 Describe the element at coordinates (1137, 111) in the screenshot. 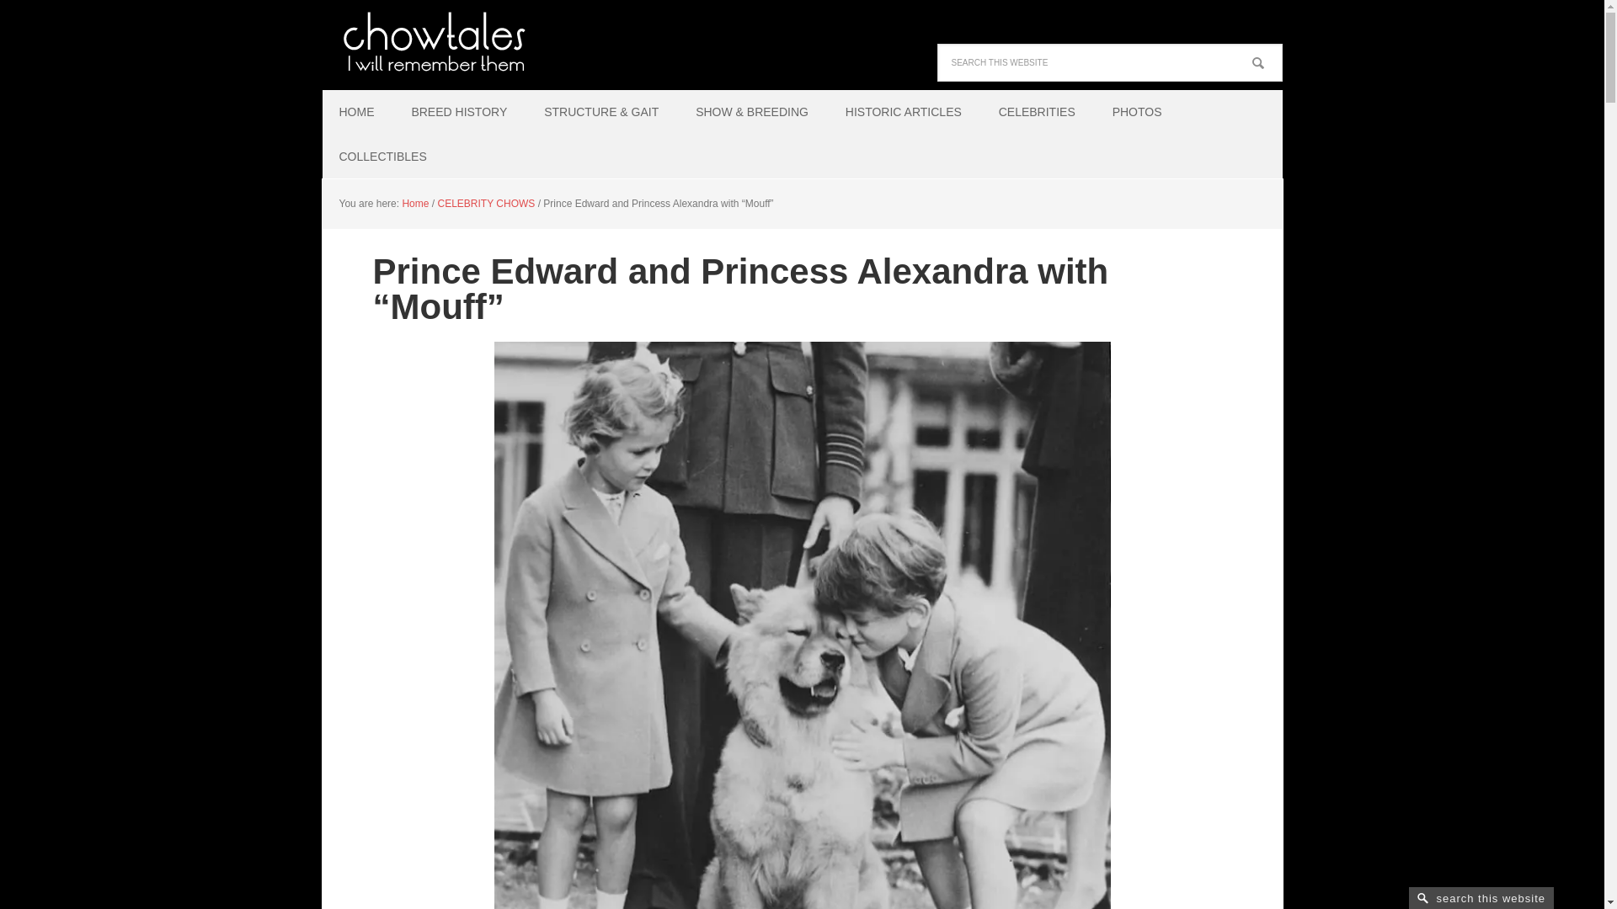

I see `Curated Photo Collections by topic` at that location.